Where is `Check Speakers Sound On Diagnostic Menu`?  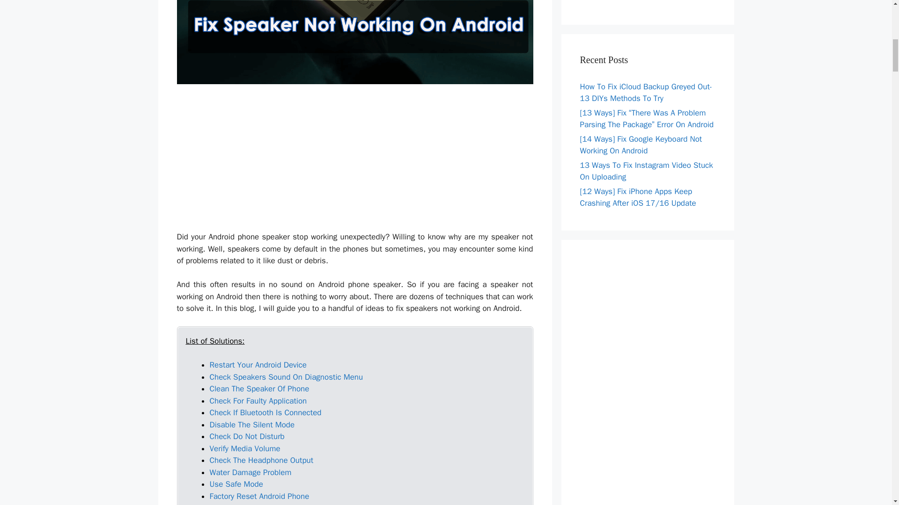
Check Speakers Sound On Diagnostic Menu is located at coordinates (286, 377).